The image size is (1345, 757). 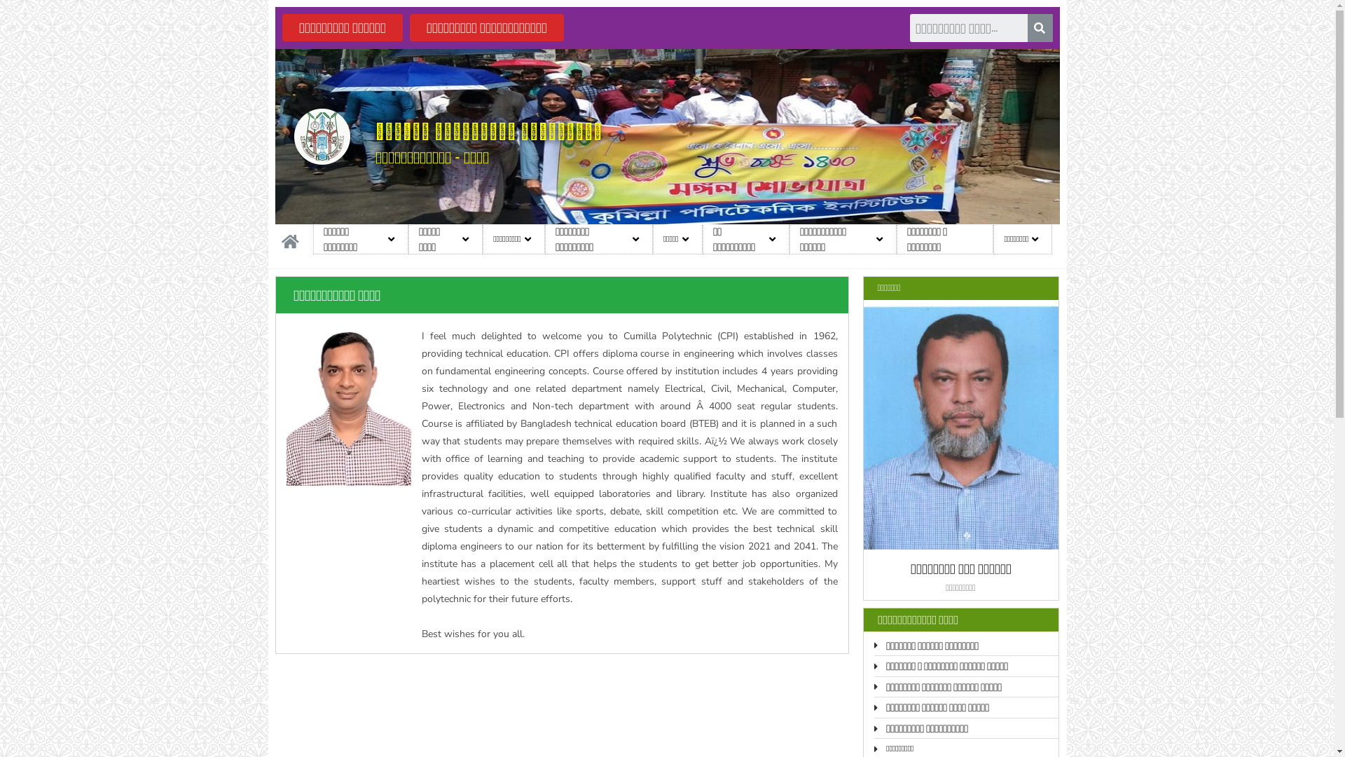 What do you see at coordinates (1040, 28) in the screenshot?
I see `Search` at bounding box center [1040, 28].